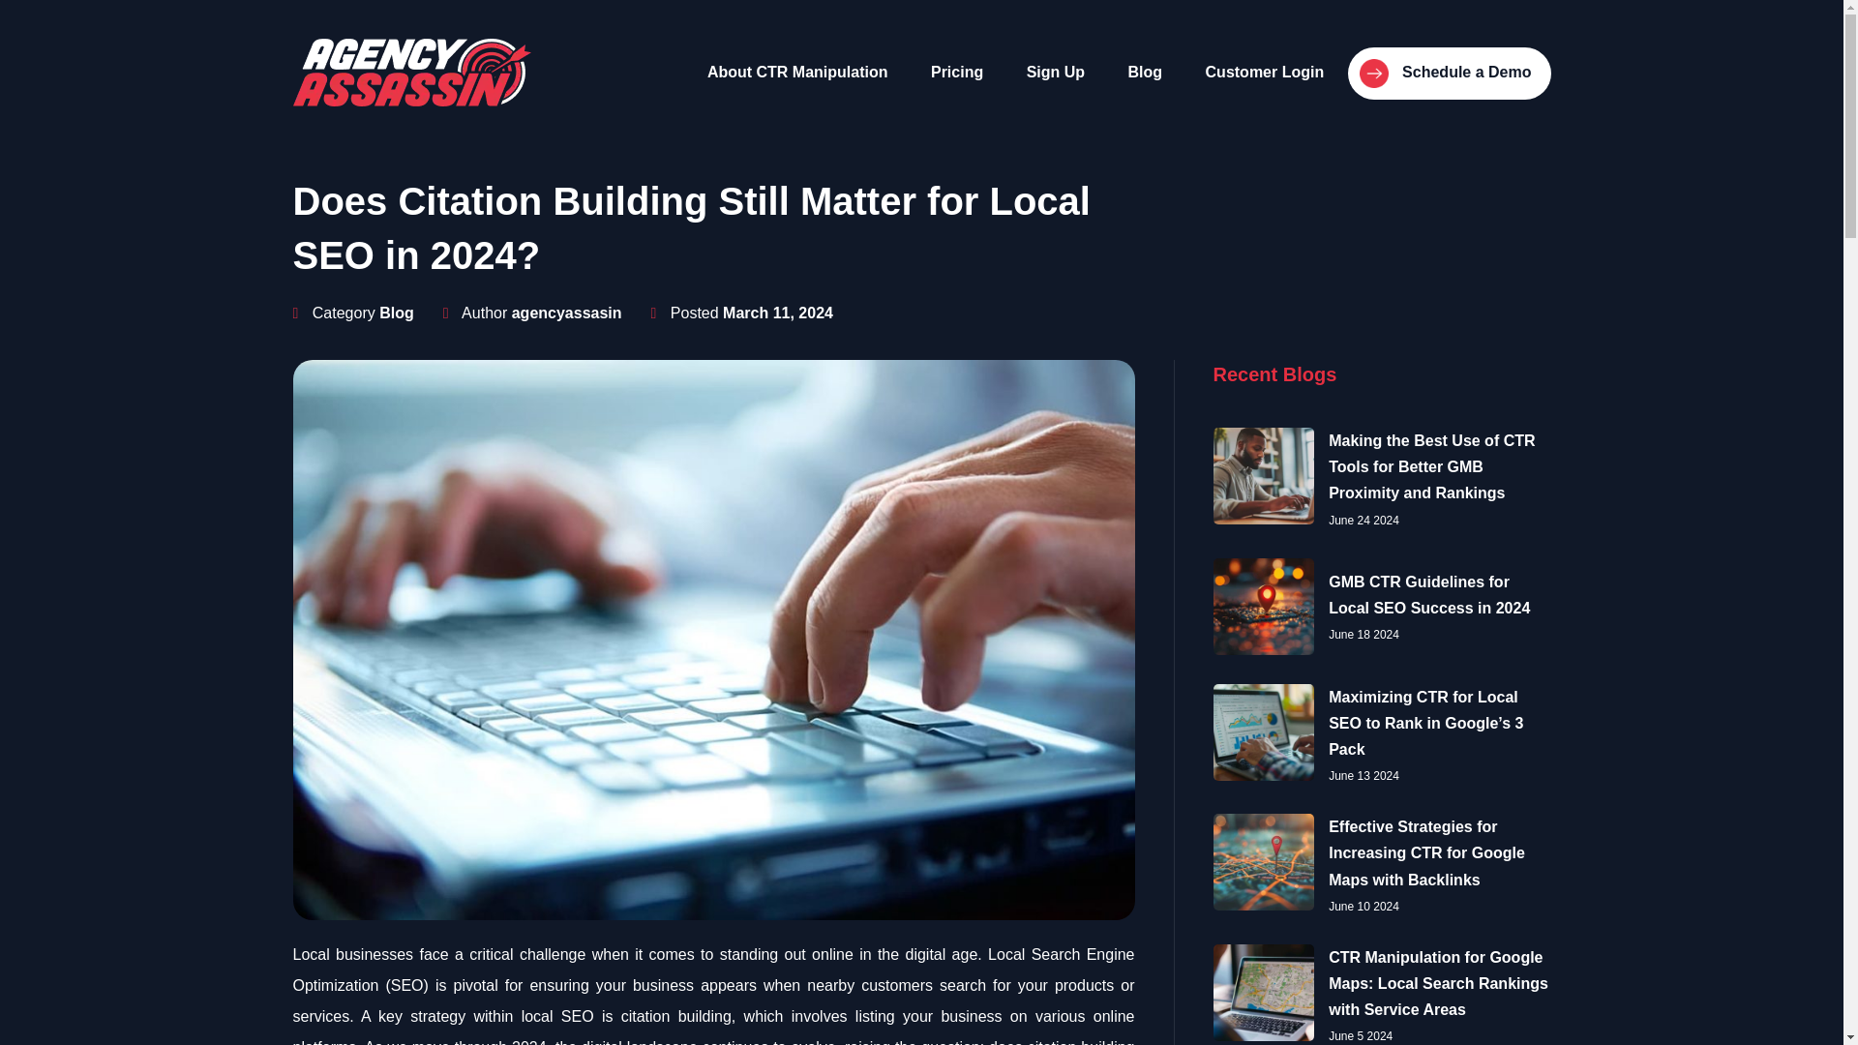  I want to click on Sign Up, so click(1055, 72).